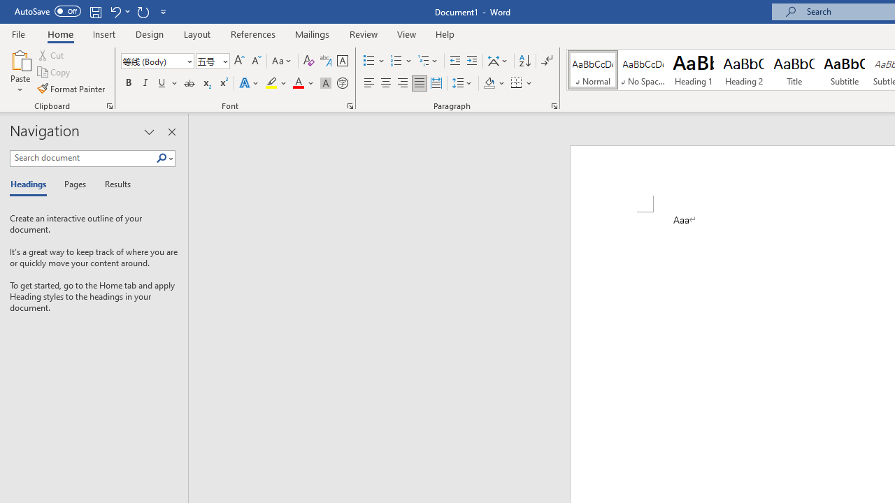 The height and width of the screenshot is (503, 895). Describe the element at coordinates (403, 84) in the screenshot. I see `Align Right` at that location.